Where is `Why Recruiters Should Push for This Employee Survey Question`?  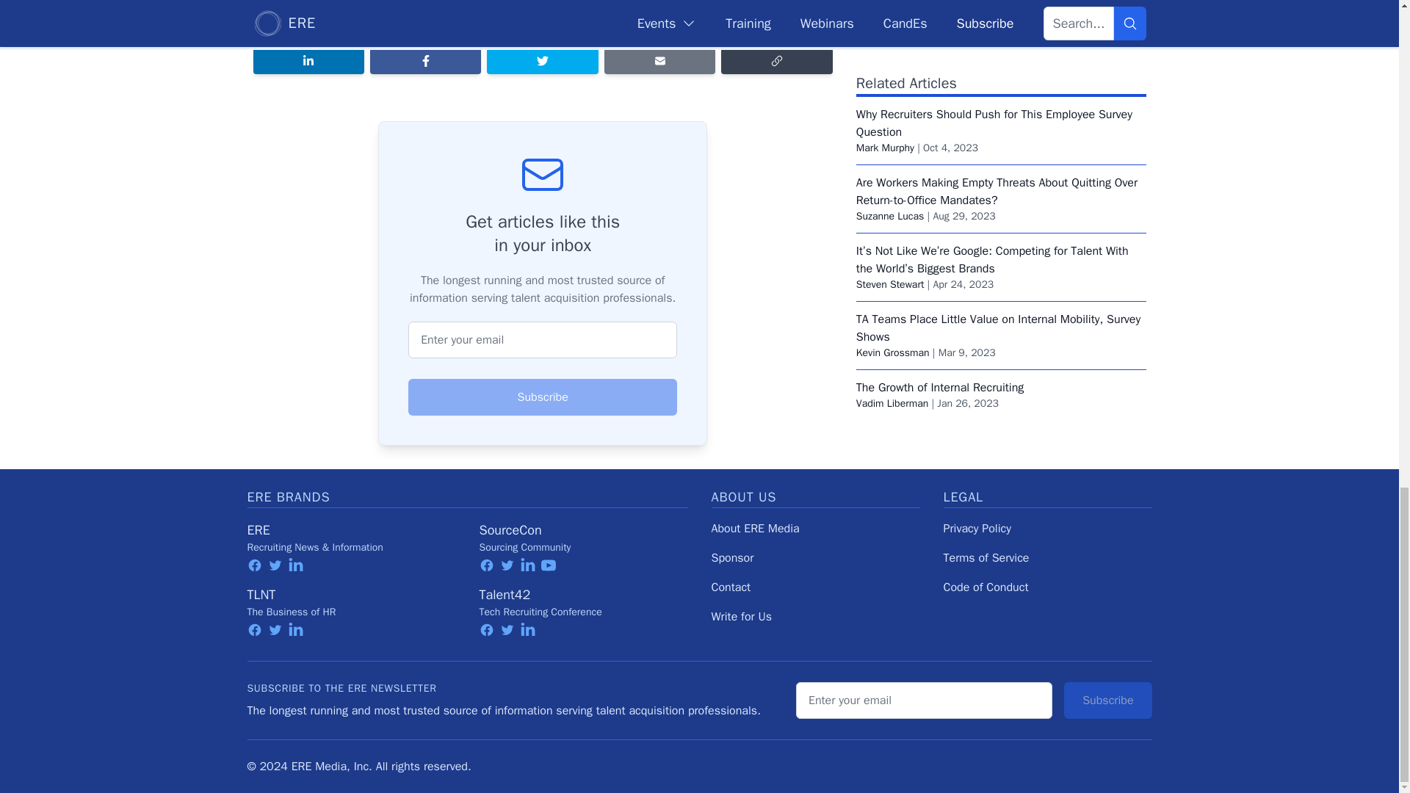 Why Recruiters Should Push for This Employee Survey Question is located at coordinates (994, 101).